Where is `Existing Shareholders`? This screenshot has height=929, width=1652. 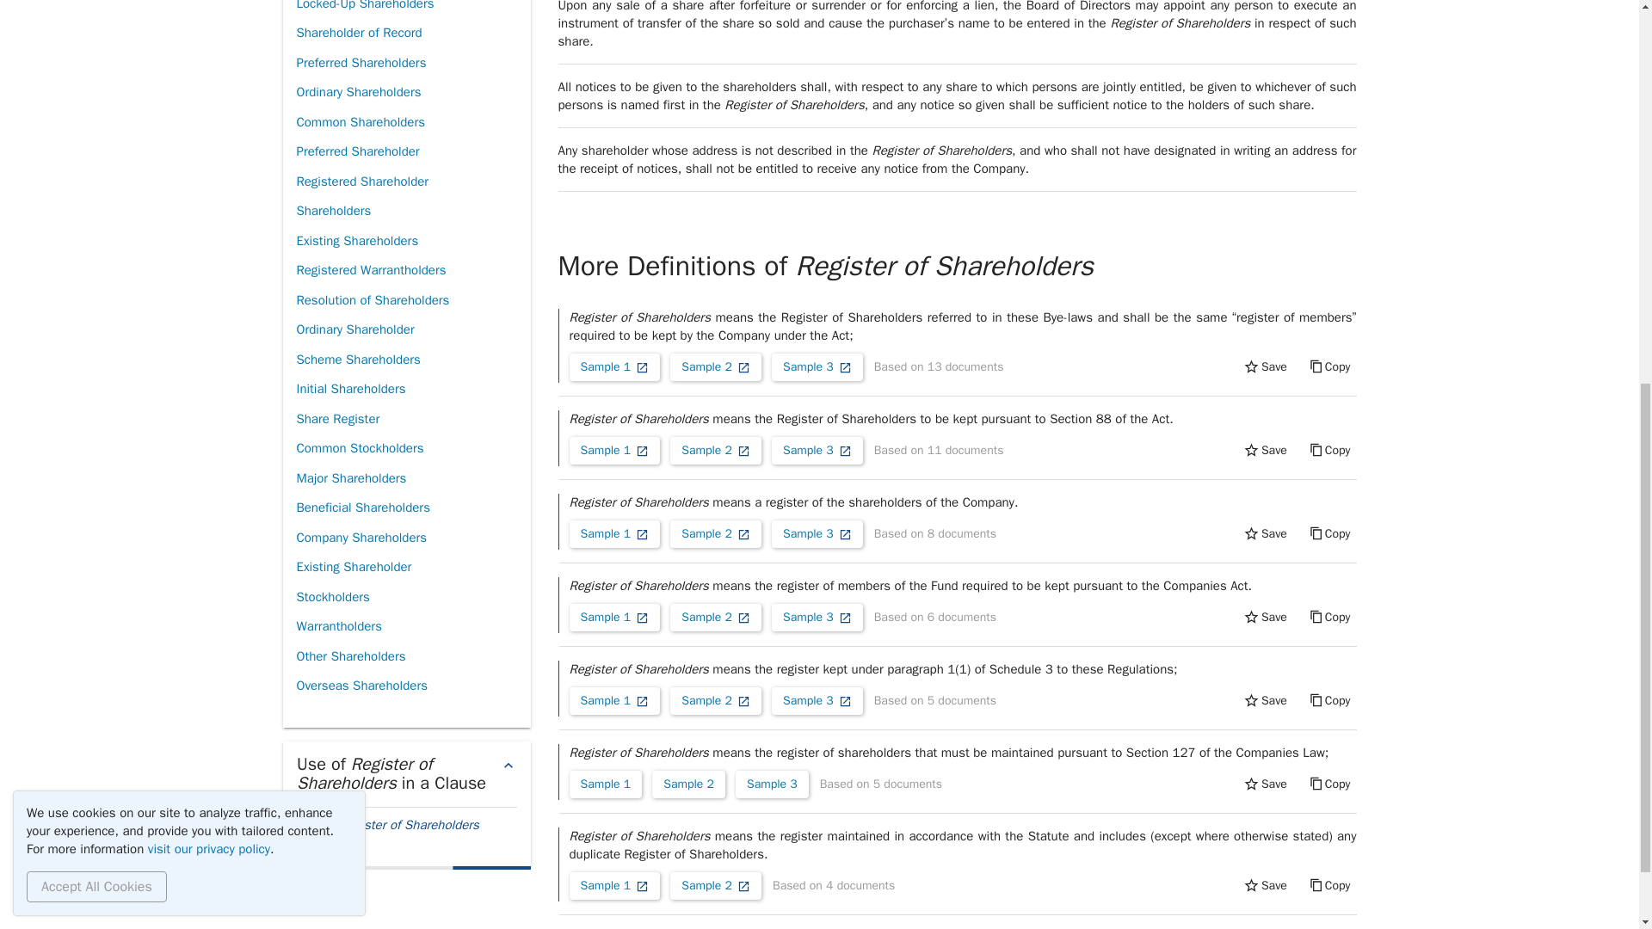 Existing Shareholders is located at coordinates (356, 241).